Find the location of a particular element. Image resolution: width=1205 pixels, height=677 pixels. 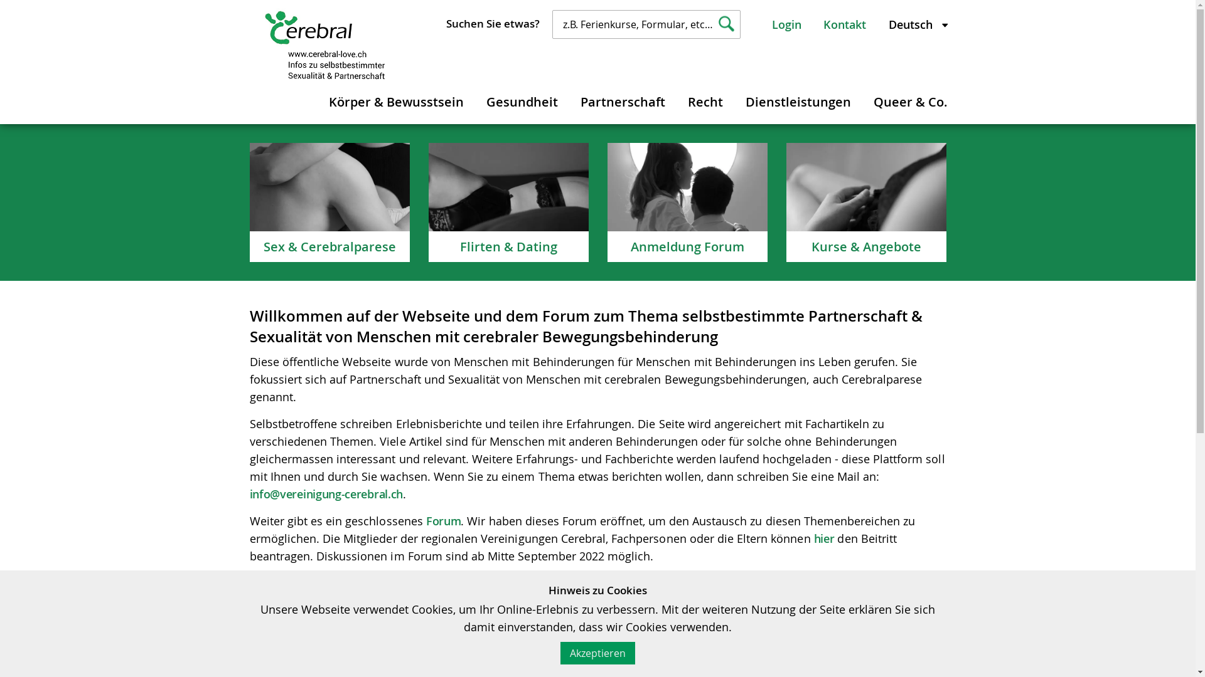

info@vereinigung-cerebral.ch is located at coordinates (326, 494).